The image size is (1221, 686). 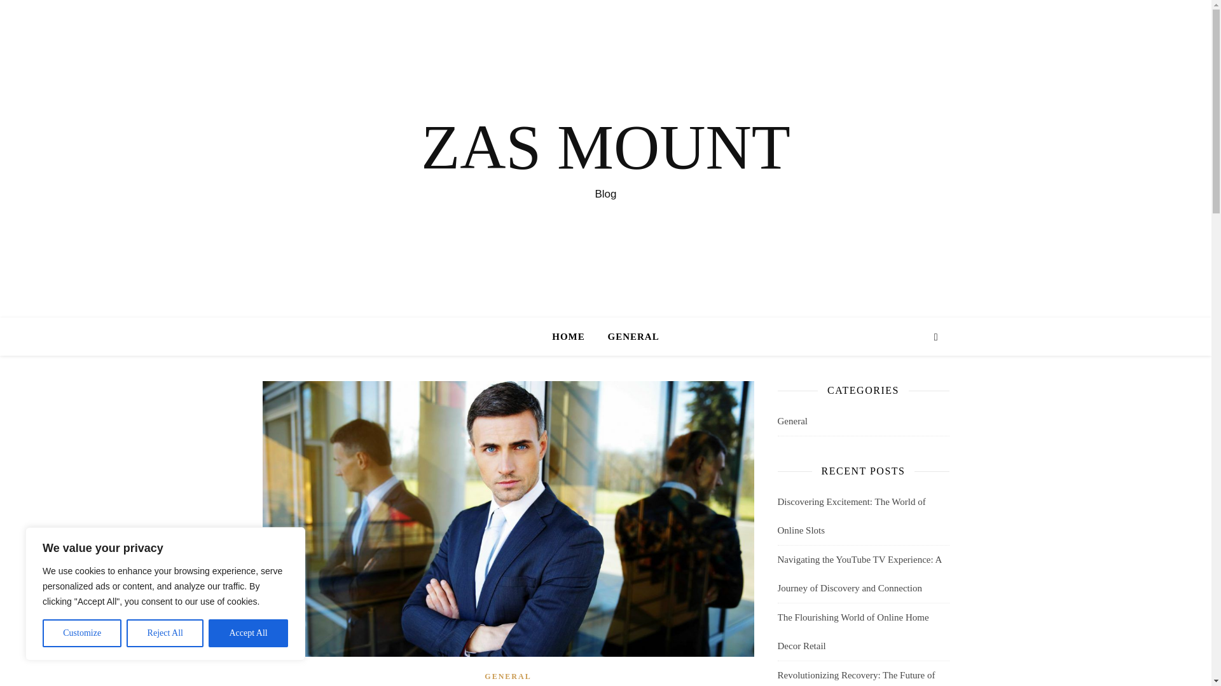 I want to click on Discovering Excitement: The World of Online Slots, so click(x=851, y=516).